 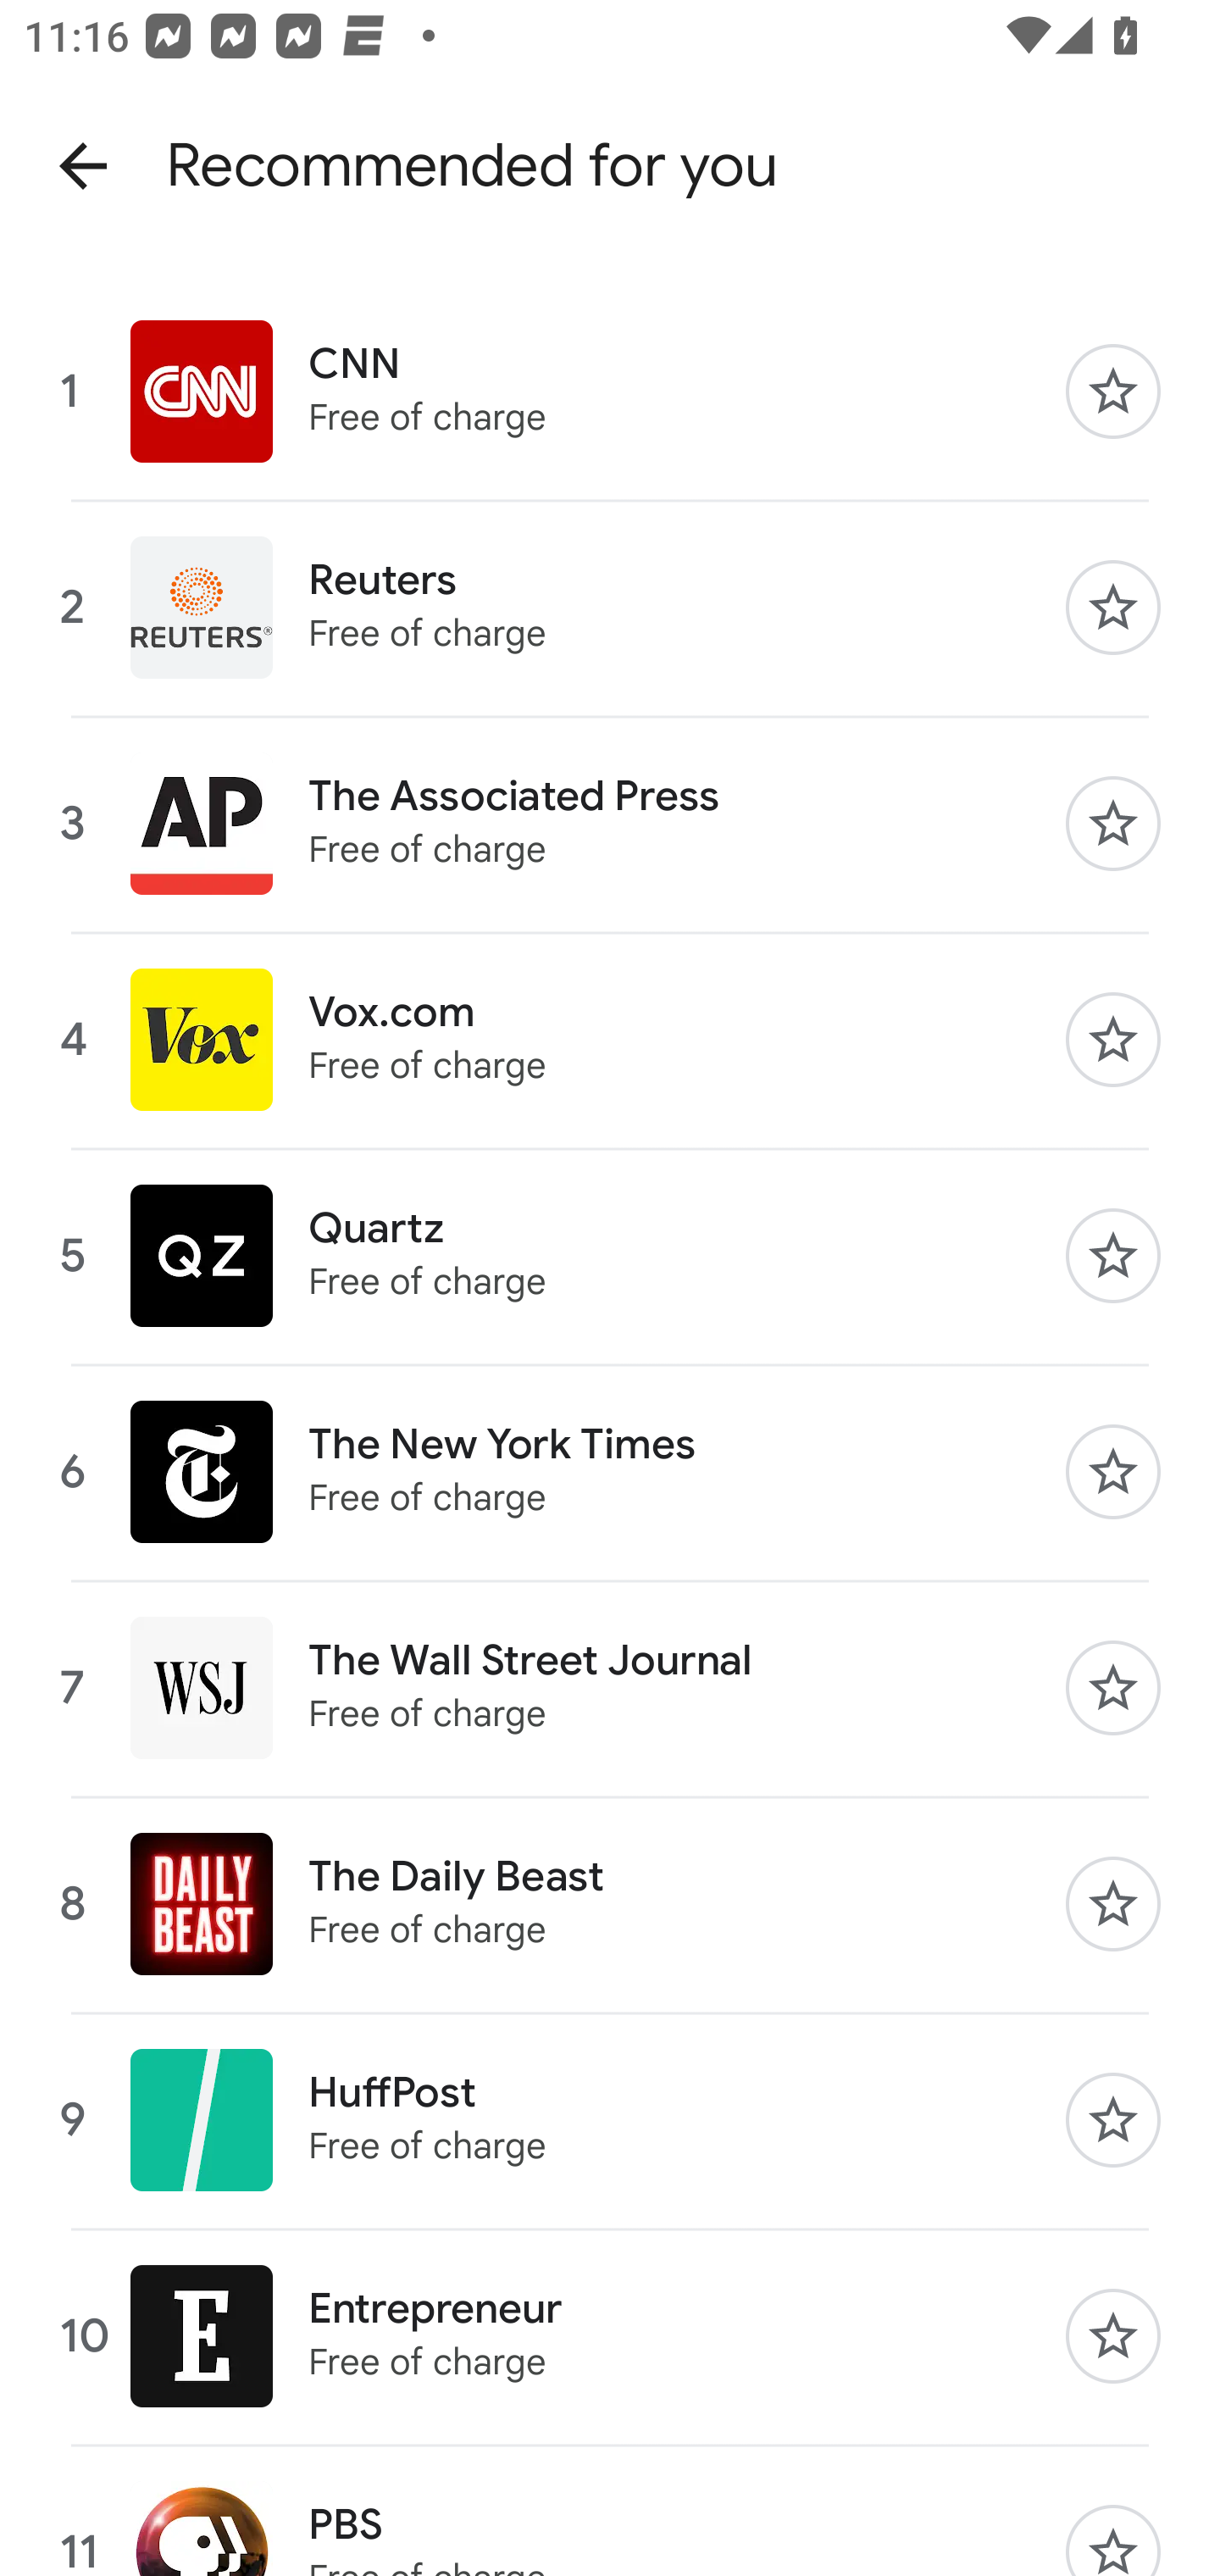 What do you see at coordinates (1113, 823) in the screenshot?
I see `Follow` at bounding box center [1113, 823].